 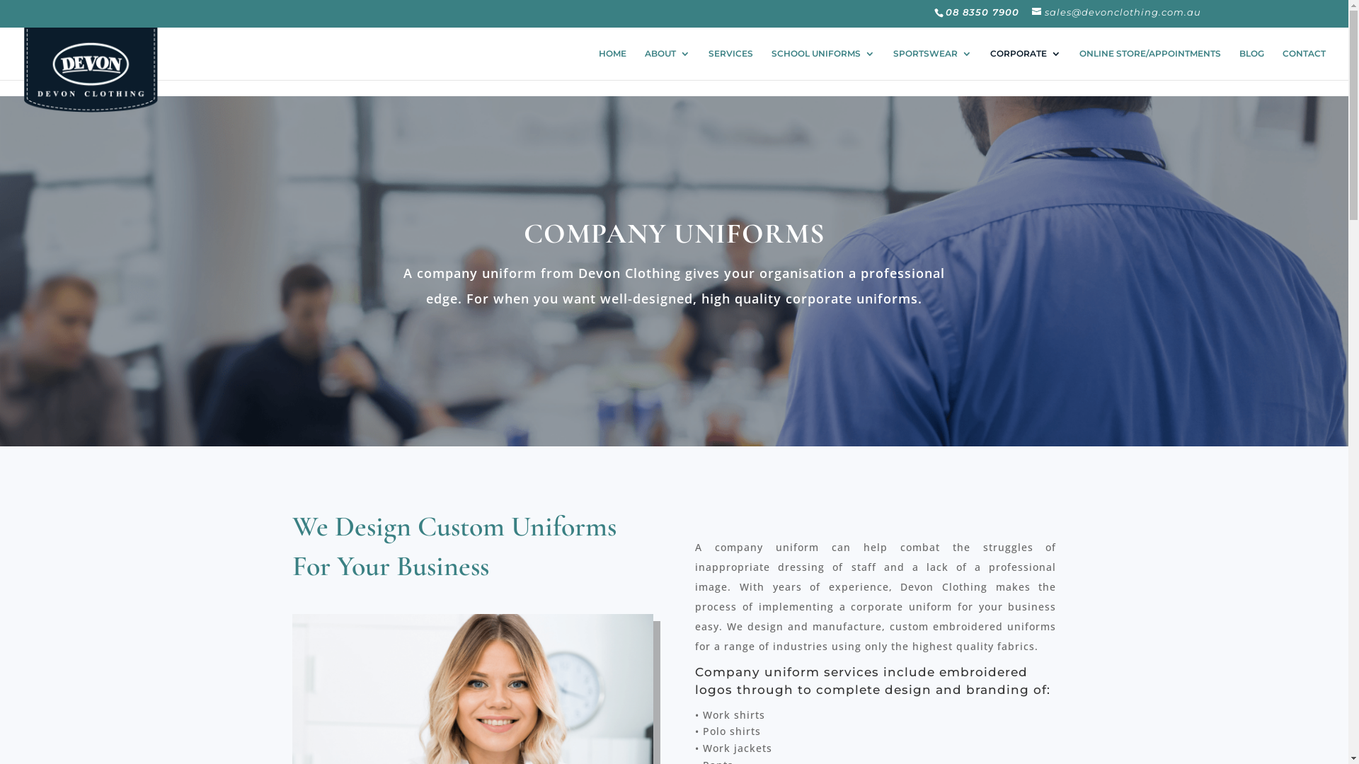 What do you see at coordinates (1026, 64) in the screenshot?
I see `CORPORATE` at bounding box center [1026, 64].